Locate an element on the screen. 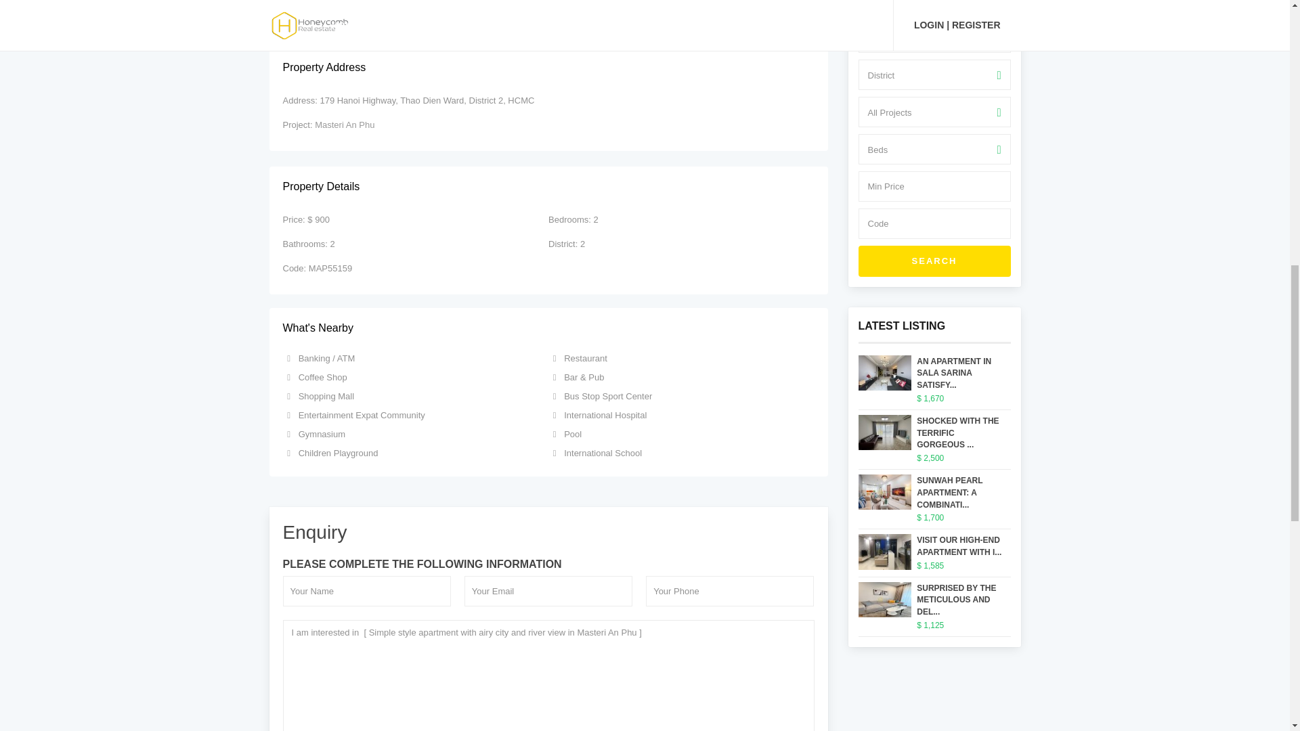 The image size is (1300, 731). Masteri An Phu is located at coordinates (344, 125).